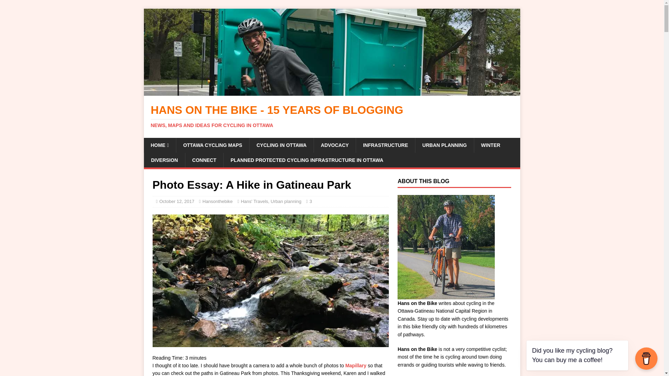  I want to click on October 12, 2017, so click(176, 201).